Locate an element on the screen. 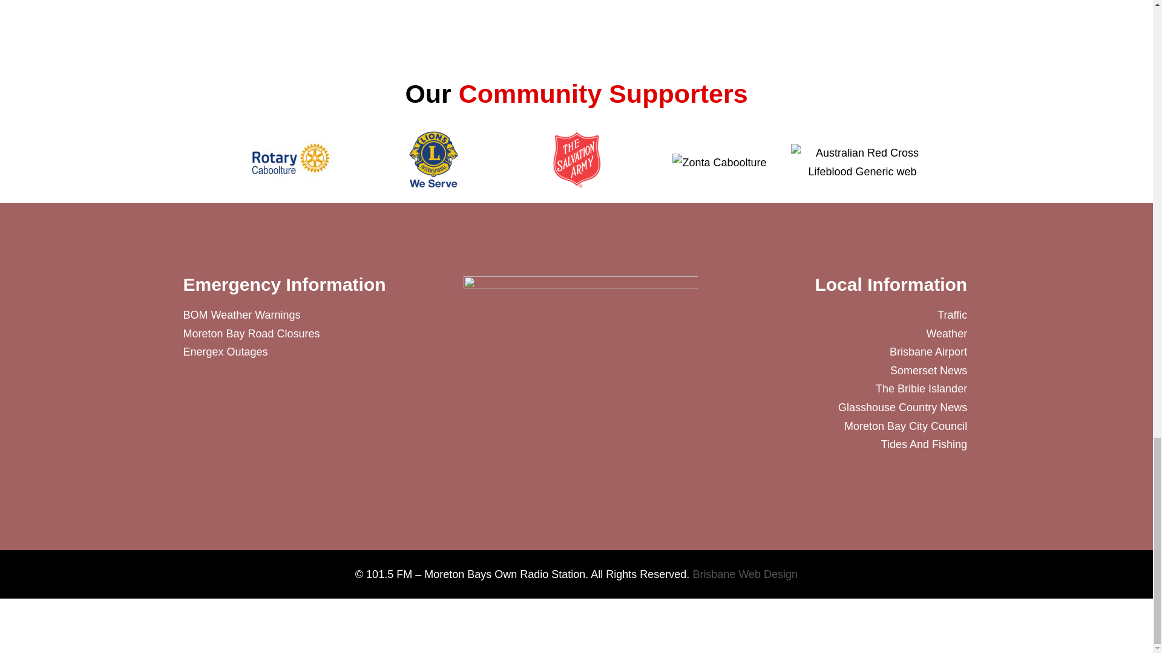  Somerset News is located at coordinates (822, 371).